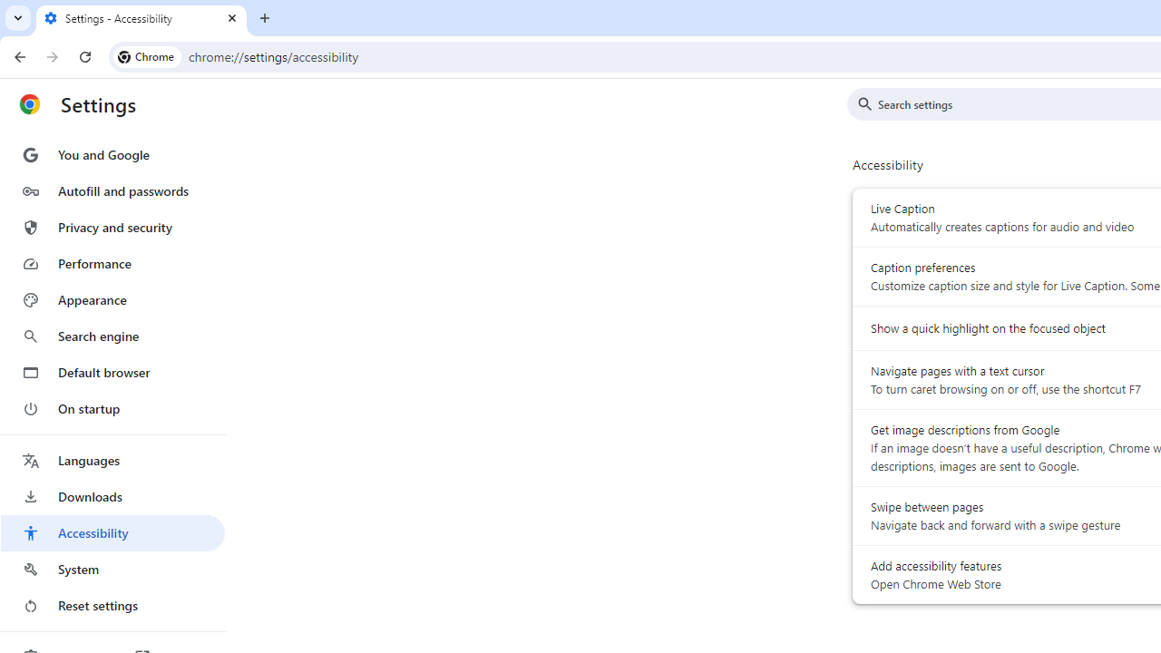 This screenshot has width=1161, height=653. Describe the element at coordinates (112, 154) in the screenshot. I see `You and Google` at that location.